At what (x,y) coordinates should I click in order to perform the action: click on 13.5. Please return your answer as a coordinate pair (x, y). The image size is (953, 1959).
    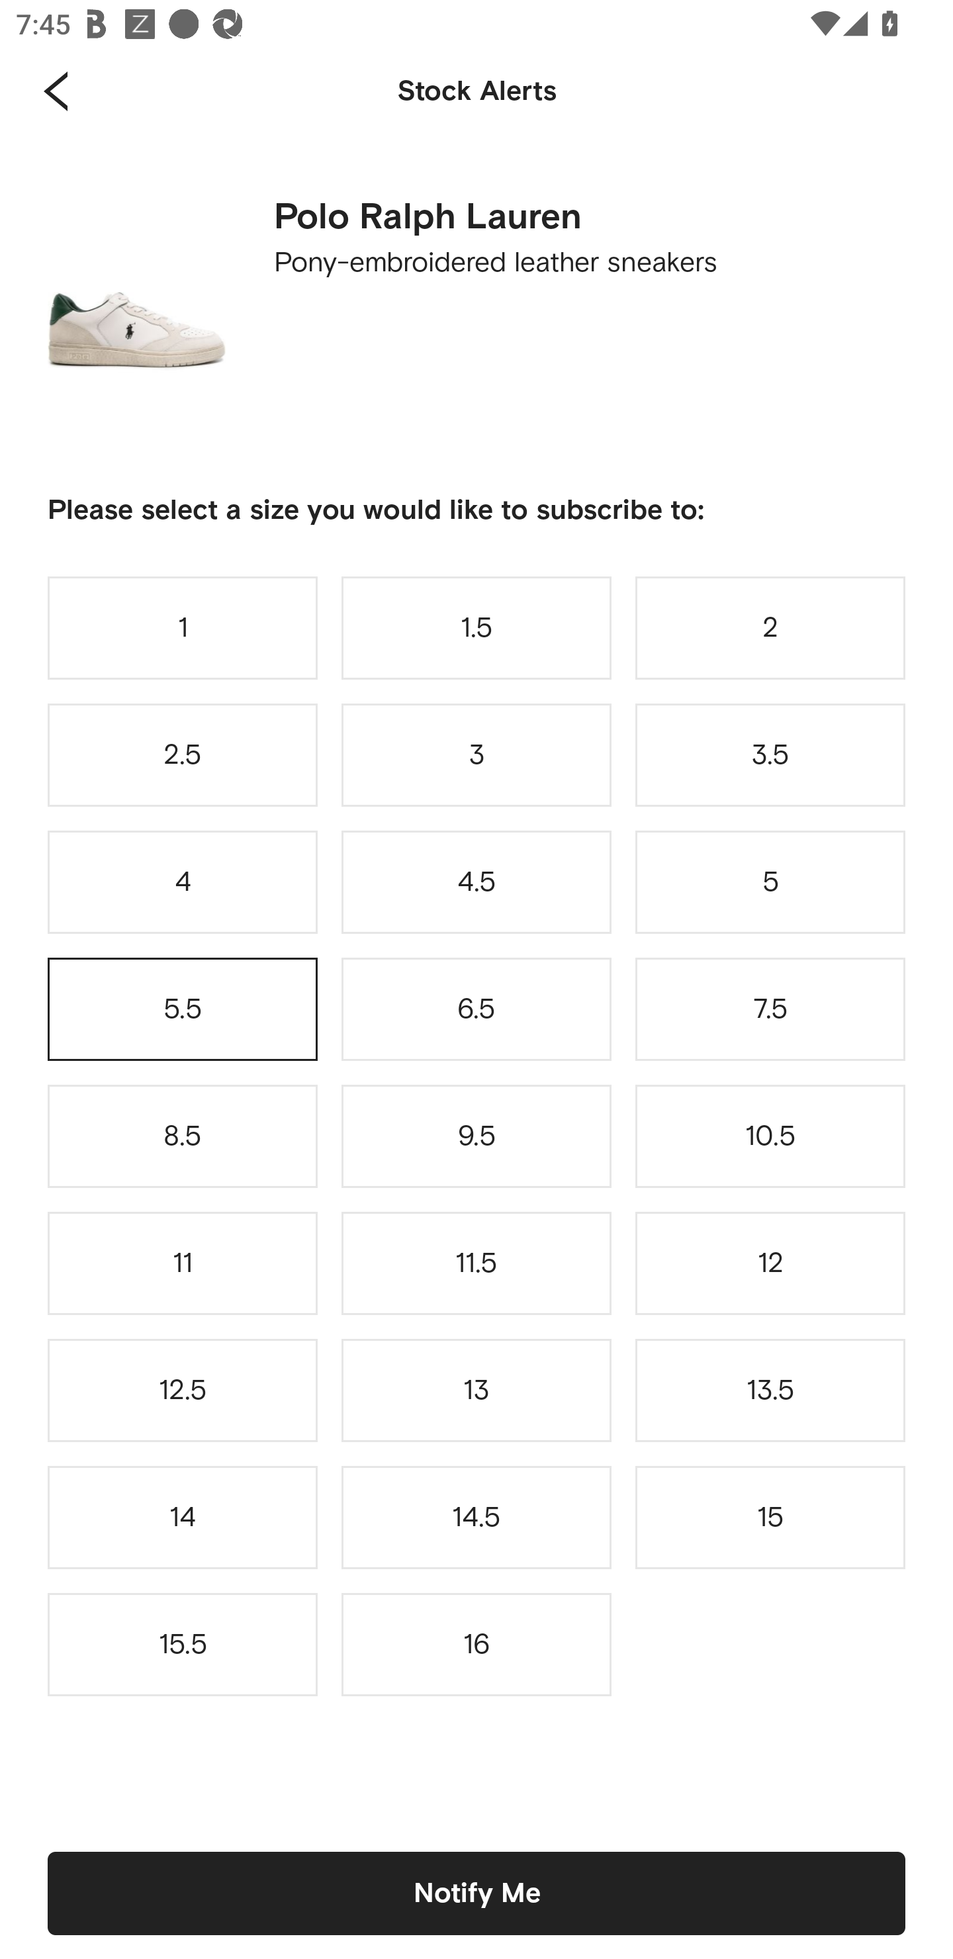
    Looking at the image, I should click on (770, 1390).